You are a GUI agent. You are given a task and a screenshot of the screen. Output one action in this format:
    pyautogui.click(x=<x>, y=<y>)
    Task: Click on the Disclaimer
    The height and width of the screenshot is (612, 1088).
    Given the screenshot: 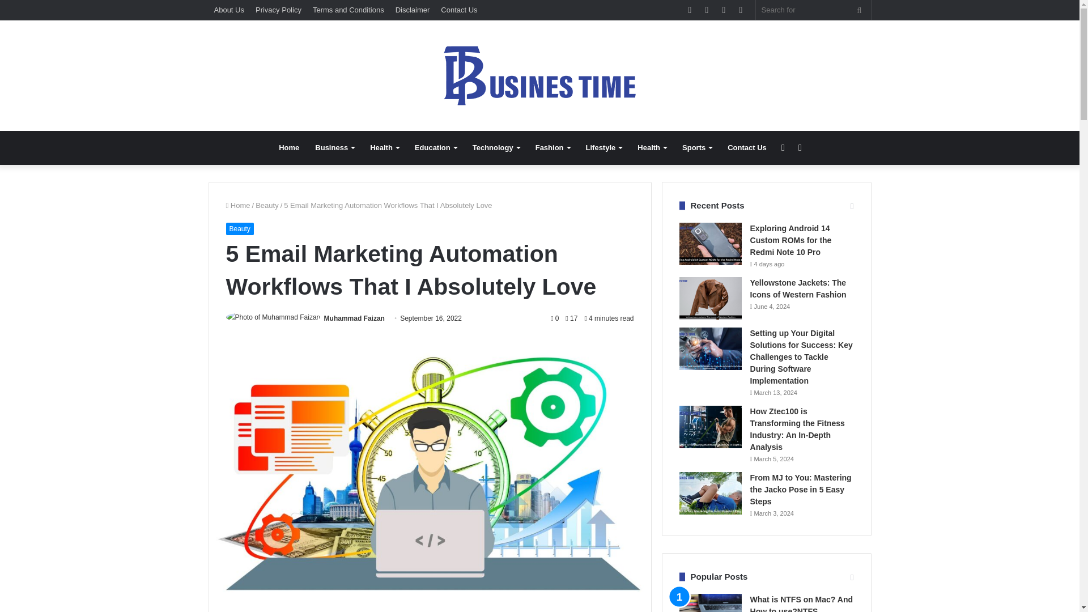 What is the action you would take?
    pyautogui.click(x=413, y=10)
    